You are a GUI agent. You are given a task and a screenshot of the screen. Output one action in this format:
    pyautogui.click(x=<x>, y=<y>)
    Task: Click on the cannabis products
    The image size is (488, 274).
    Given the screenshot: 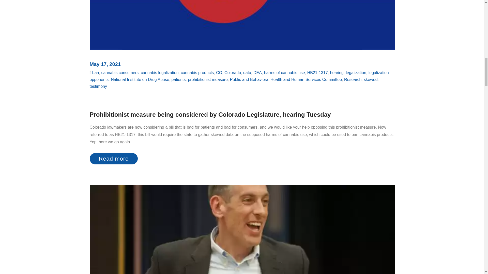 What is the action you would take?
    pyautogui.click(x=197, y=73)
    